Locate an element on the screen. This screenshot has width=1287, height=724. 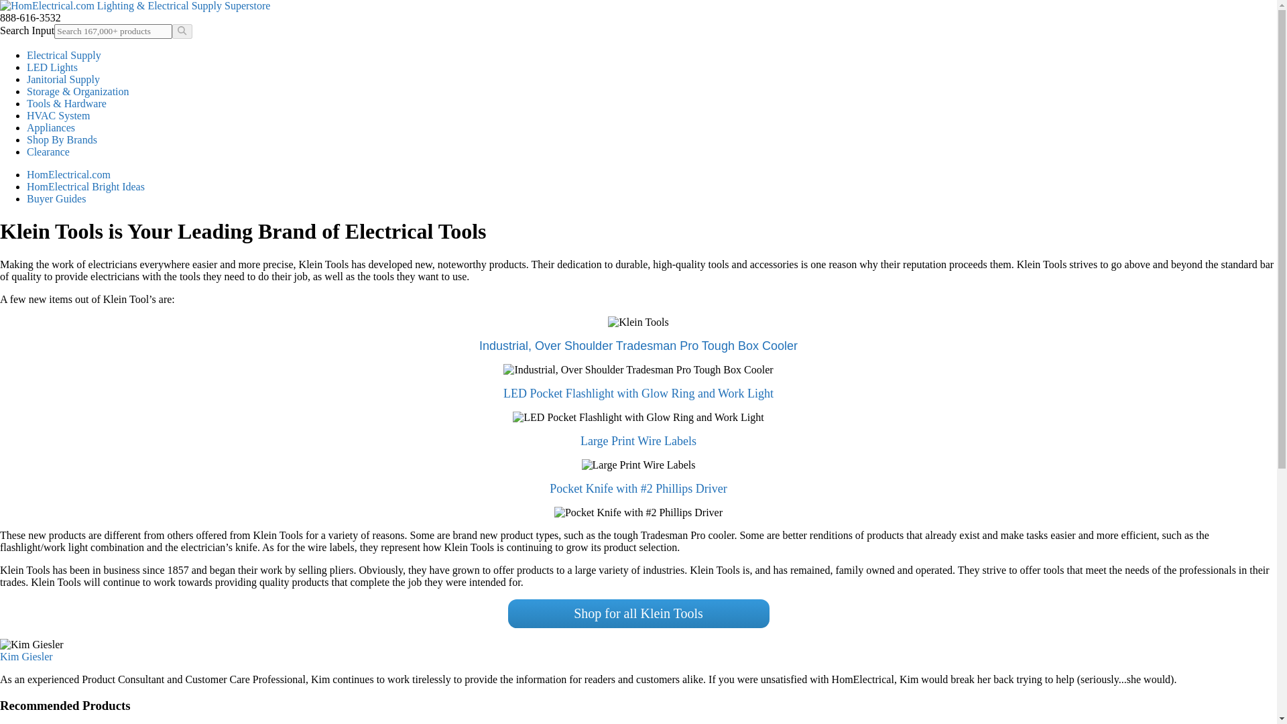
LED Lights is located at coordinates (52, 67).